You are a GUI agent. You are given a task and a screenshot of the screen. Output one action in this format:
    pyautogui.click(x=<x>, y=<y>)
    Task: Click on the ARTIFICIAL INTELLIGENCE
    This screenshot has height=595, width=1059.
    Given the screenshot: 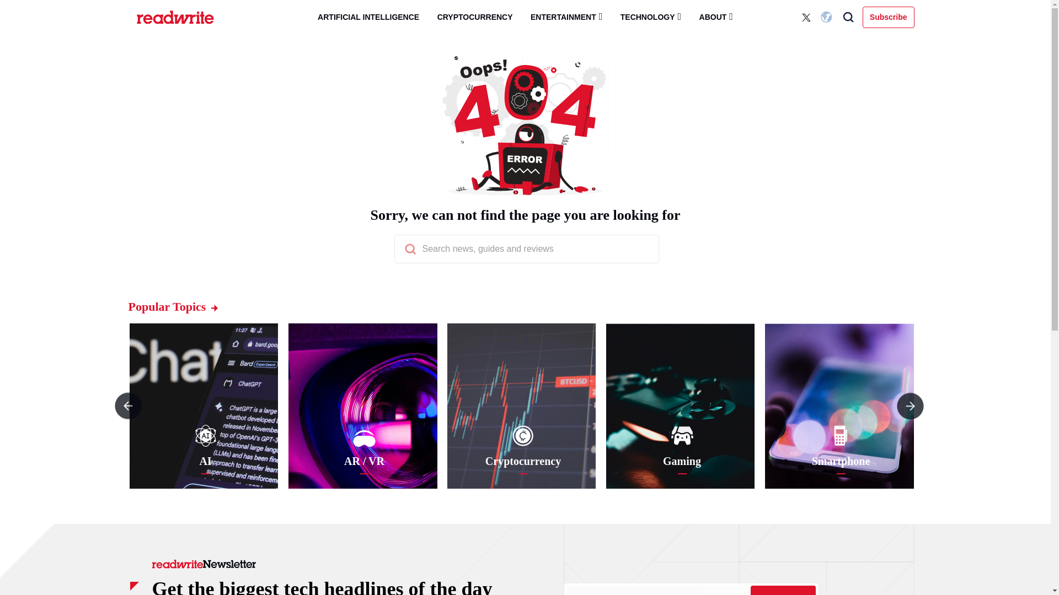 What is the action you would take?
    pyautogui.click(x=368, y=17)
    